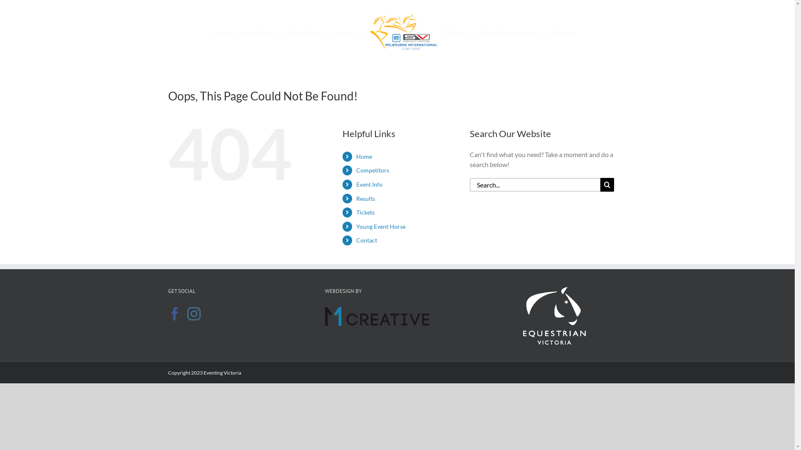 The height and width of the screenshot is (450, 801). Describe the element at coordinates (381, 227) in the screenshot. I see `Young Event Horse` at that location.